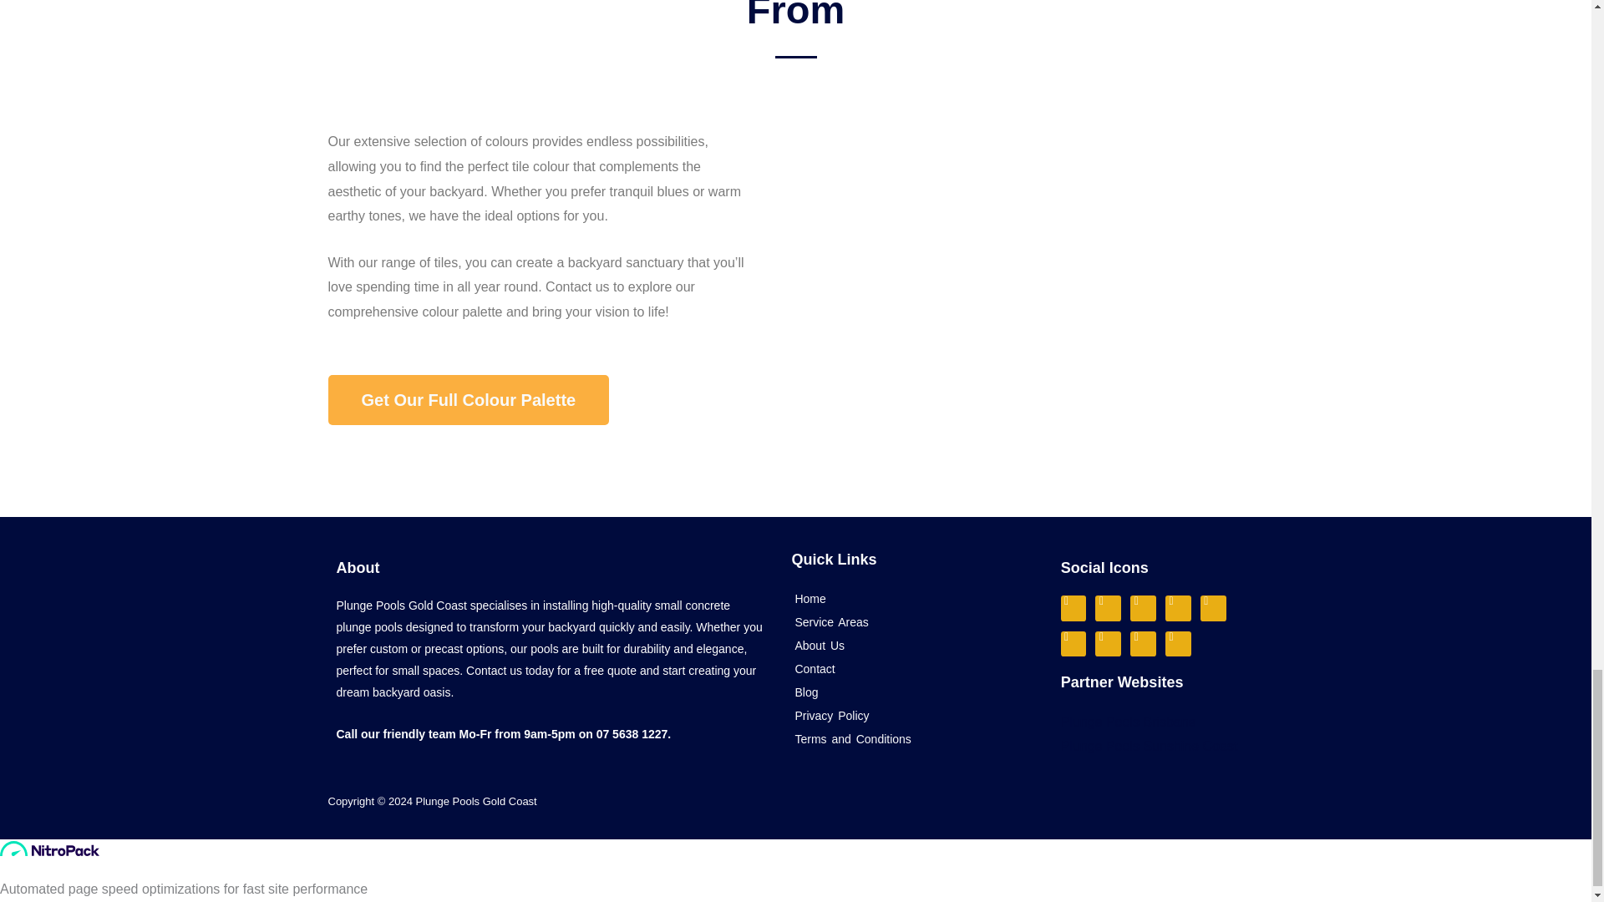 The height and width of the screenshot is (902, 1604). What do you see at coordinates (912, 669) in the screenshot?
I see `Contact` at bounding box center [912, 669].